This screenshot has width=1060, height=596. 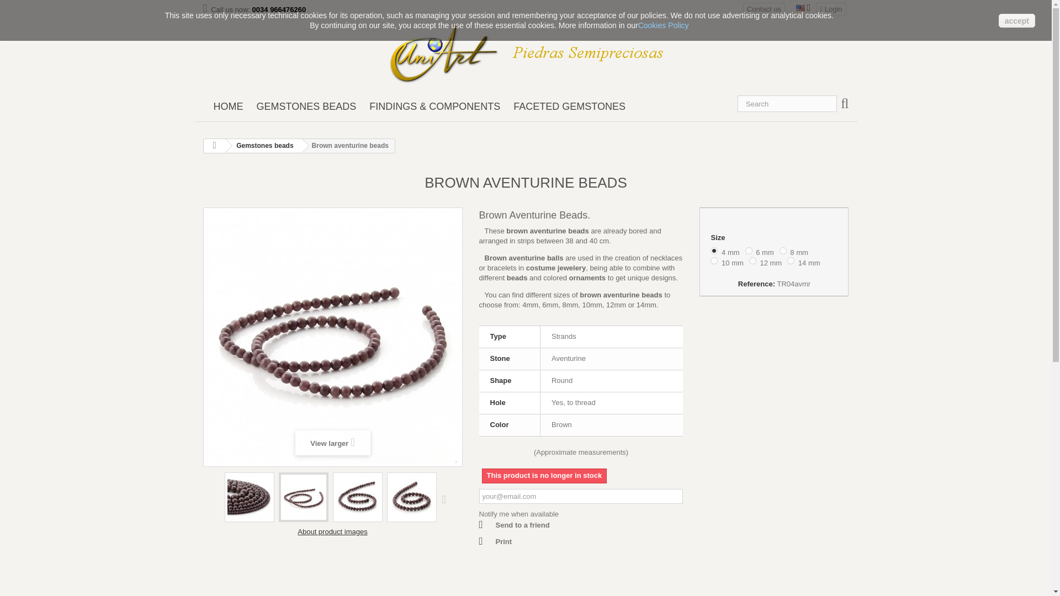 What do you see at coordinates (451, 53) in the screenshot?
I see `Piedras Semipreciosas` at bounding box center [451, 53].